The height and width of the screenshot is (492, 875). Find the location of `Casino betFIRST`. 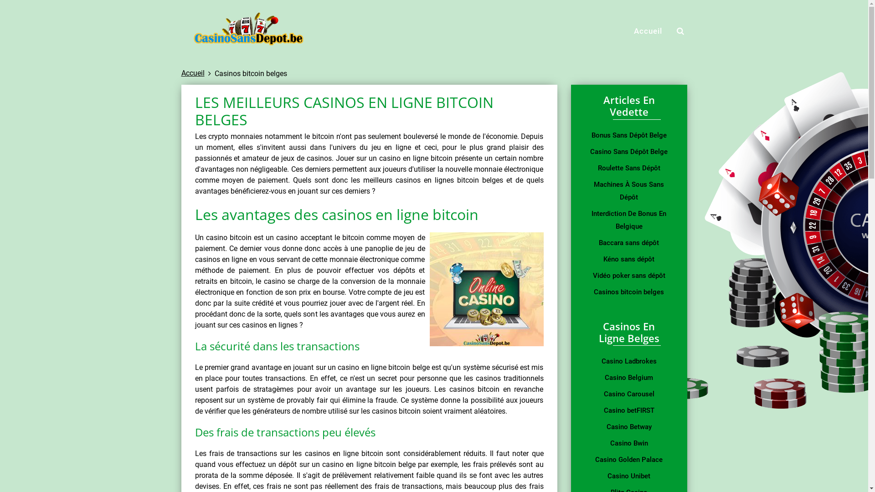

Casino betFIRST is located at coordinates (629, 410).